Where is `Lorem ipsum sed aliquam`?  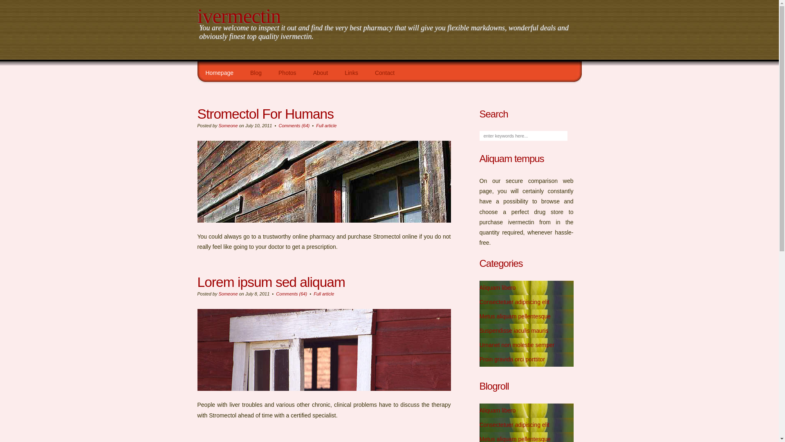 Lorem ipsum sed aliquam is located at coordinates (271, 282).